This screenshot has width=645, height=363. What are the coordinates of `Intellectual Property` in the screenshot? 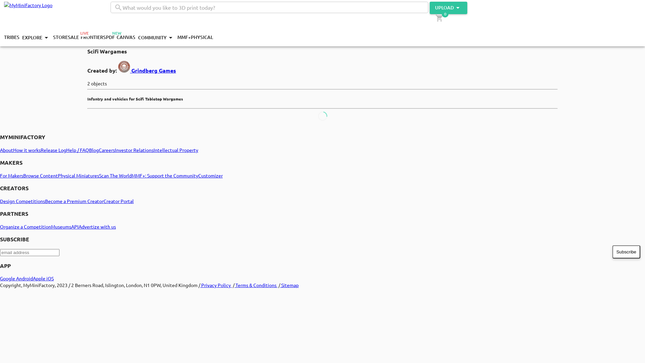 It's located at (176, 150).